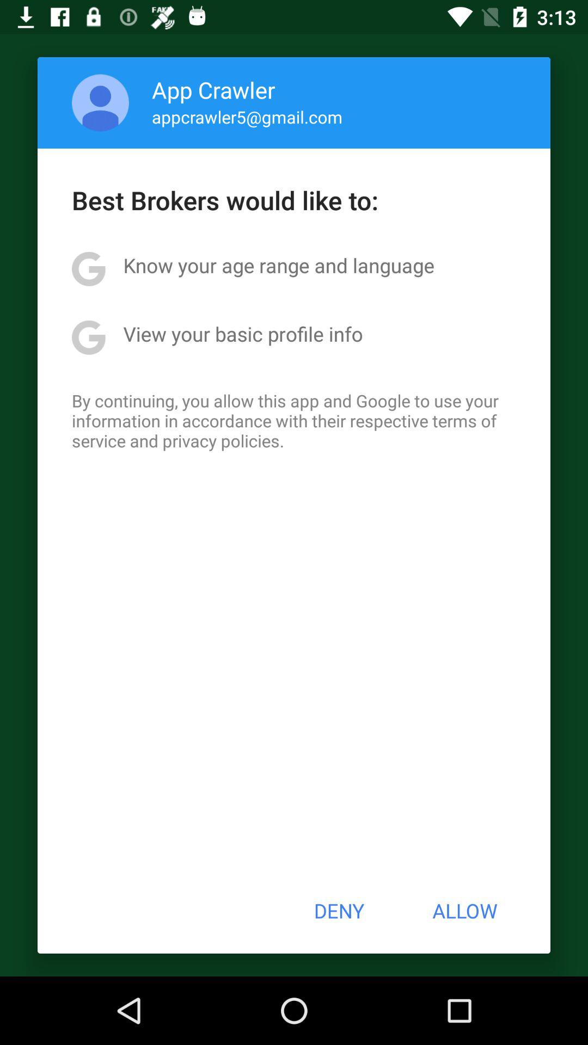 The height and width of the screenshot is (1045, 588). What do you see at coordinates (339, 911) in the screenshot?
I see `select the button next to allow icon` at bounding box center [339, 911].